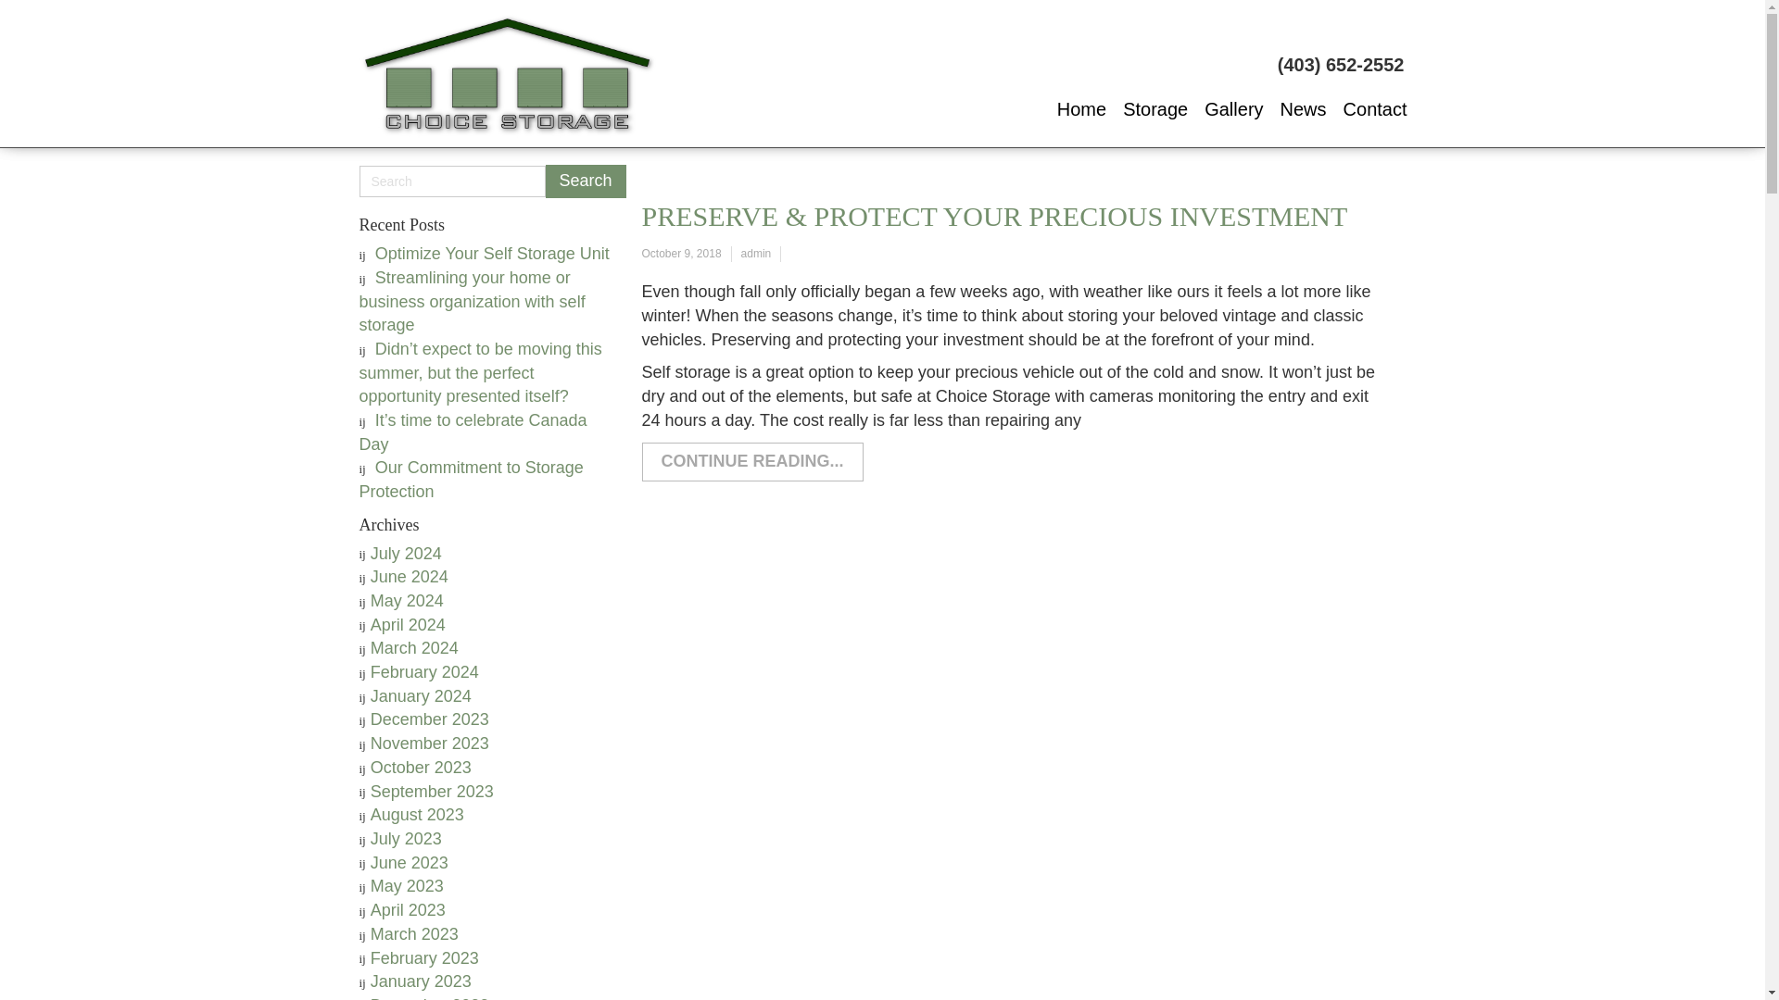 This screenshot has width=1779, height=1000. What do you see at coordinates (430, 998) in the screenshot?
I see `December 2022` at bounding box center [430, 998].